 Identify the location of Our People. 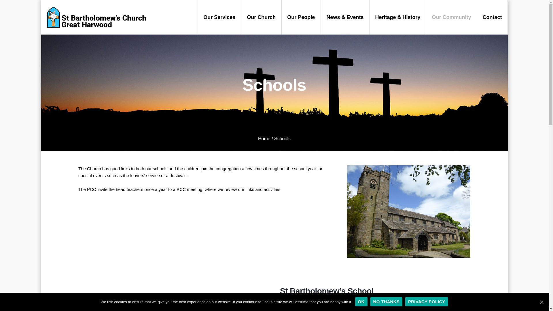
(301, 17).